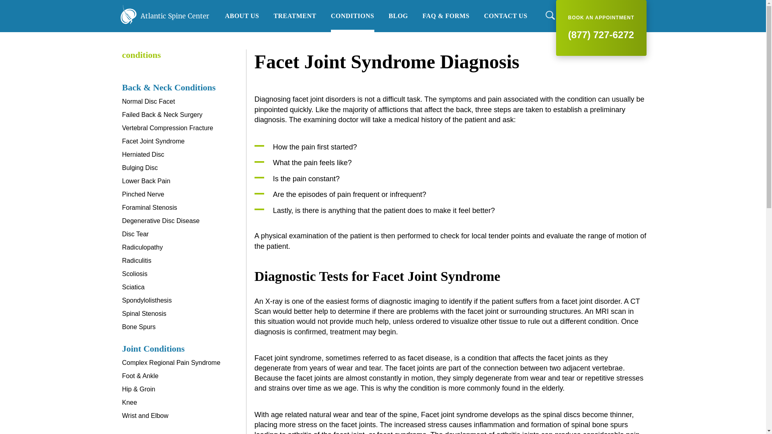 The width and height of the screenshot is (772, 434). What do you see at coordinates (601, 28) in the screenshot?
I see `Call Phone Number` at bounding box center [601, 28].